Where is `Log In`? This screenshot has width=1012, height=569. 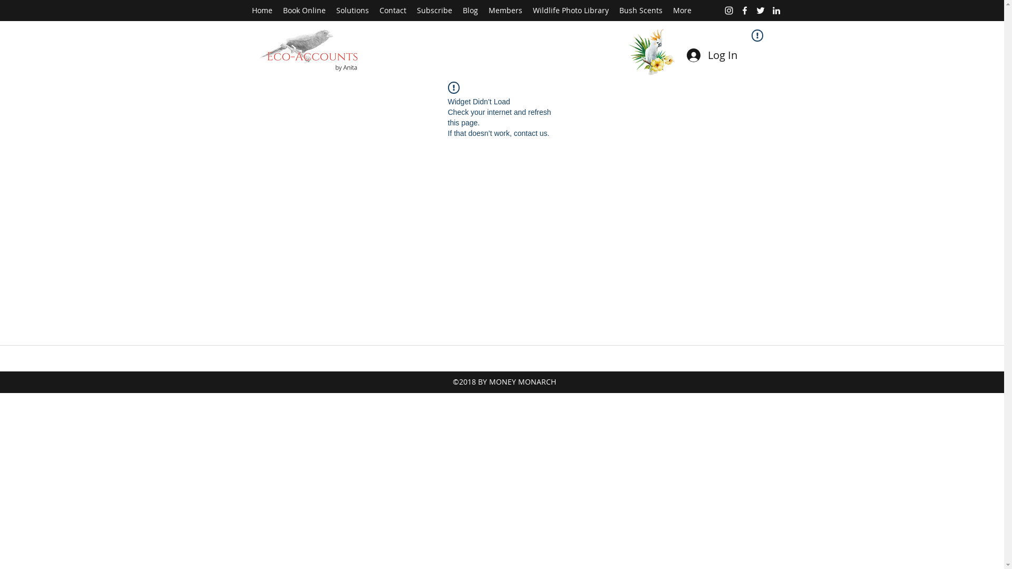 Log In is located at coordinates (711, 55).